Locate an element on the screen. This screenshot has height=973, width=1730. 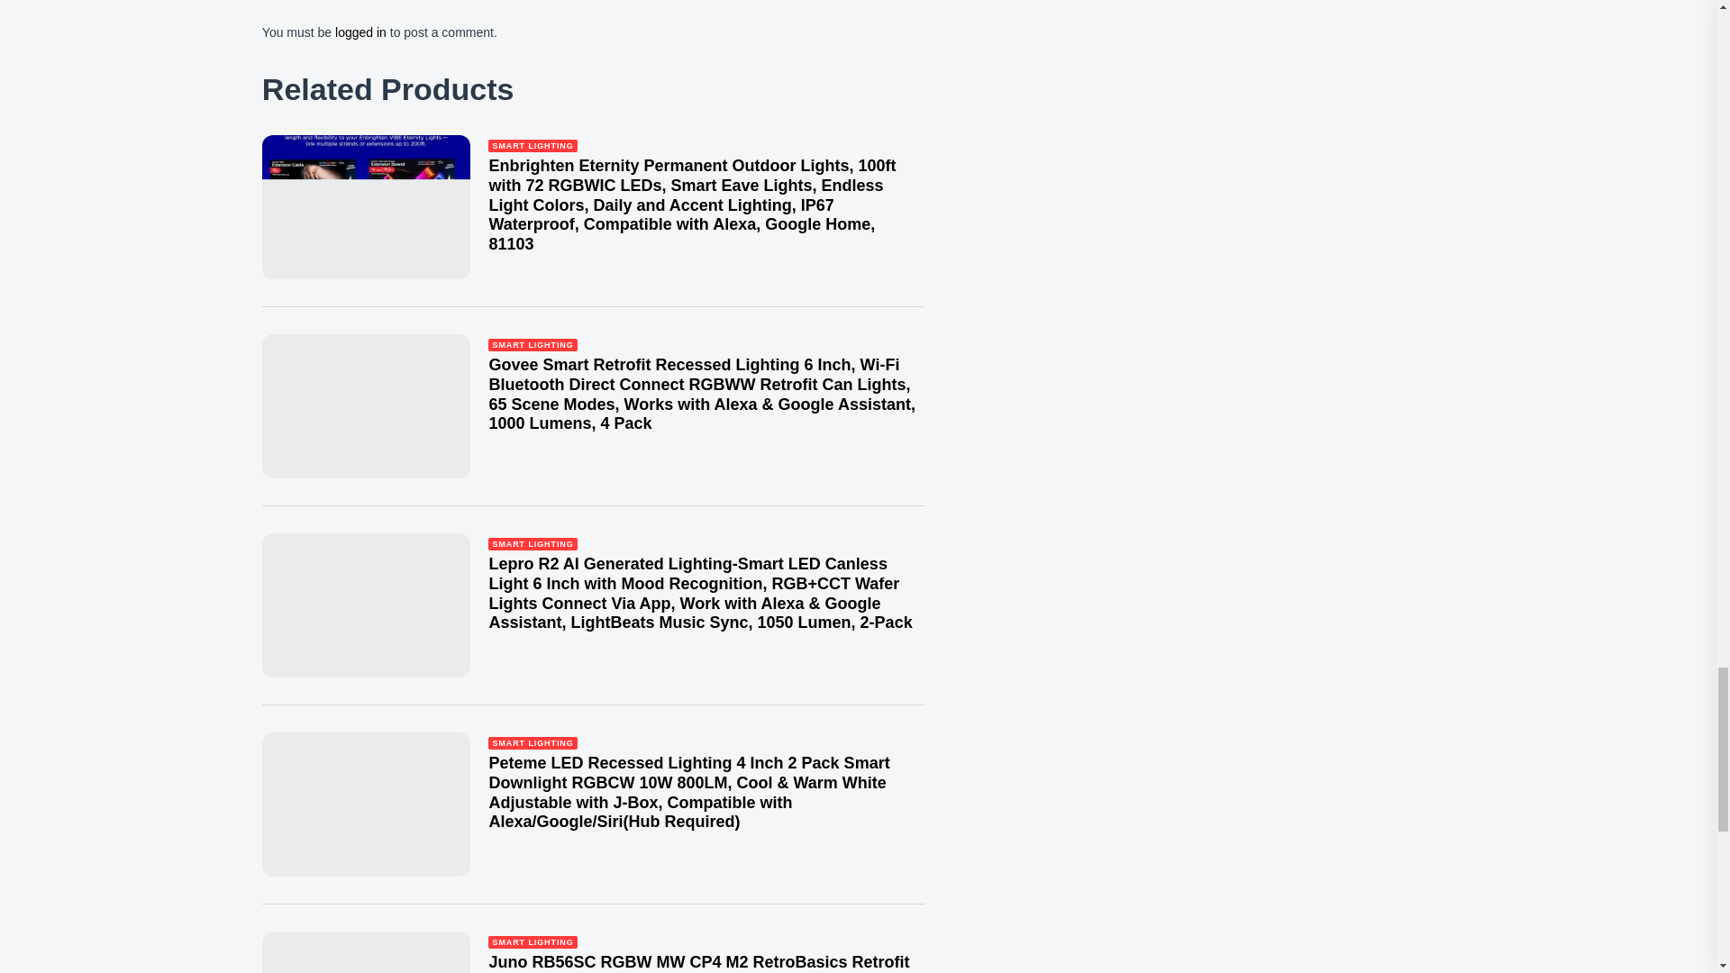
SMART LIGHTING is located at coordinates (532, 742).